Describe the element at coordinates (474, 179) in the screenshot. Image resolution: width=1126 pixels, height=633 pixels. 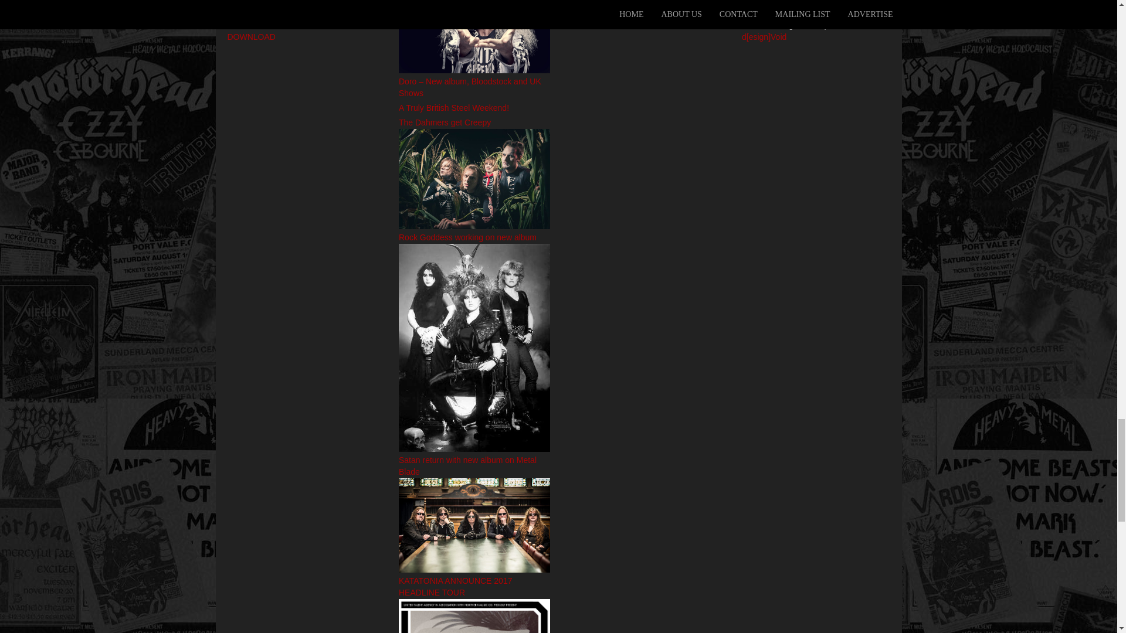
I see `The Dahmers get Creepy` at that location.